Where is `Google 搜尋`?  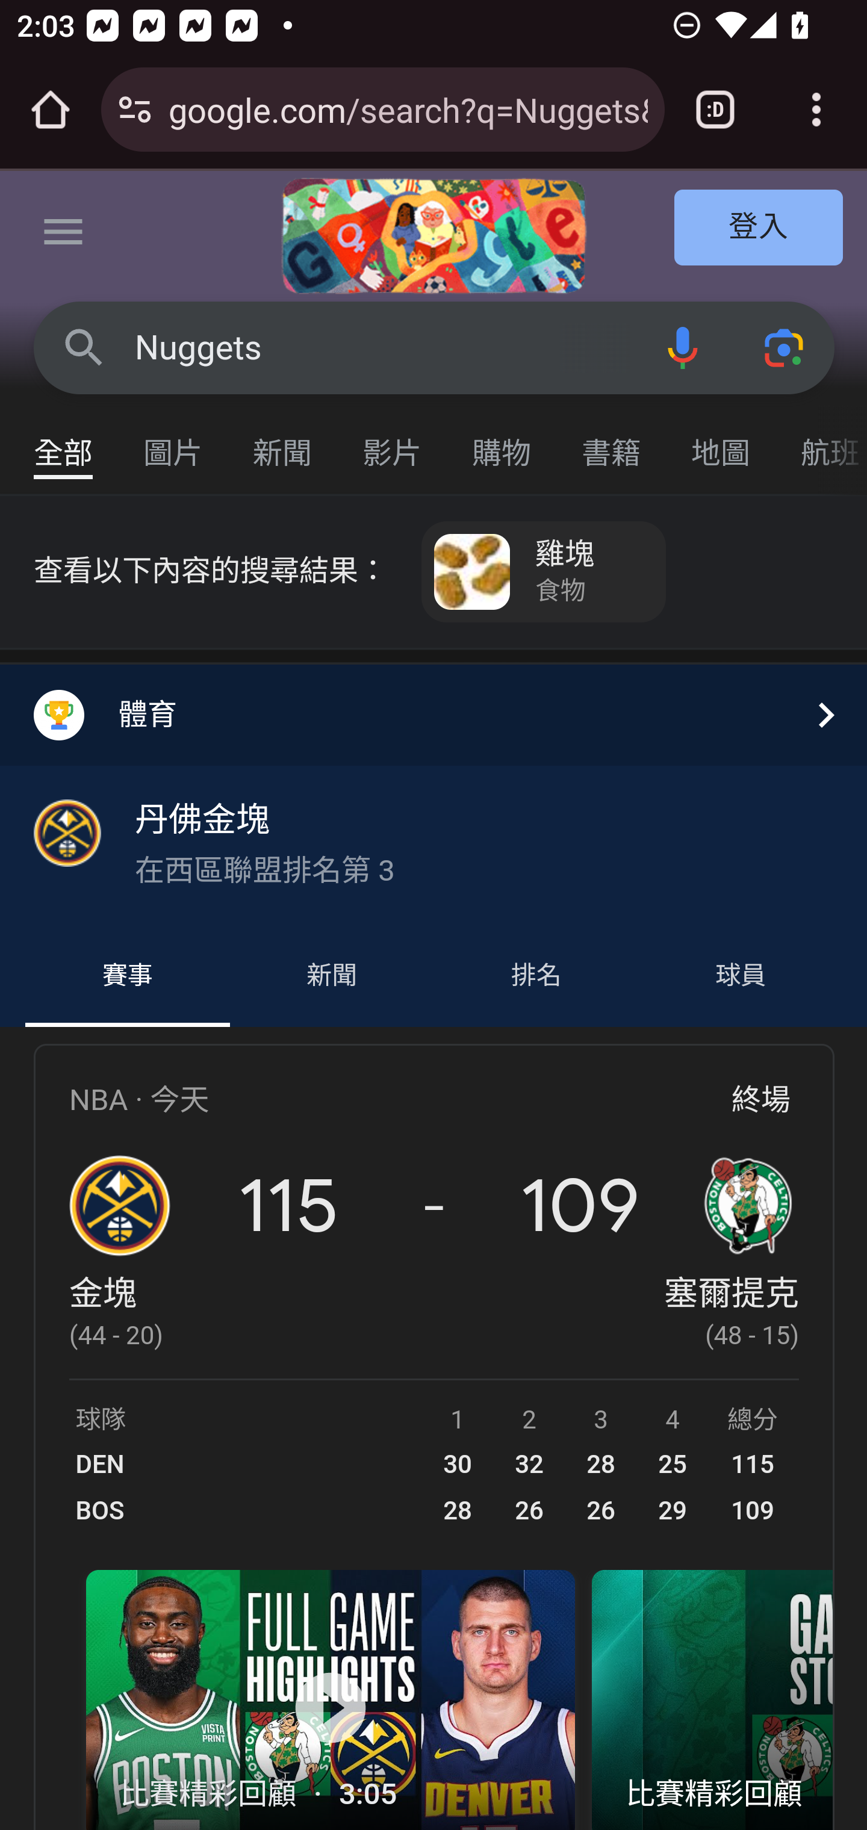
Google 搜尋 is located at coordinates (84, 347).